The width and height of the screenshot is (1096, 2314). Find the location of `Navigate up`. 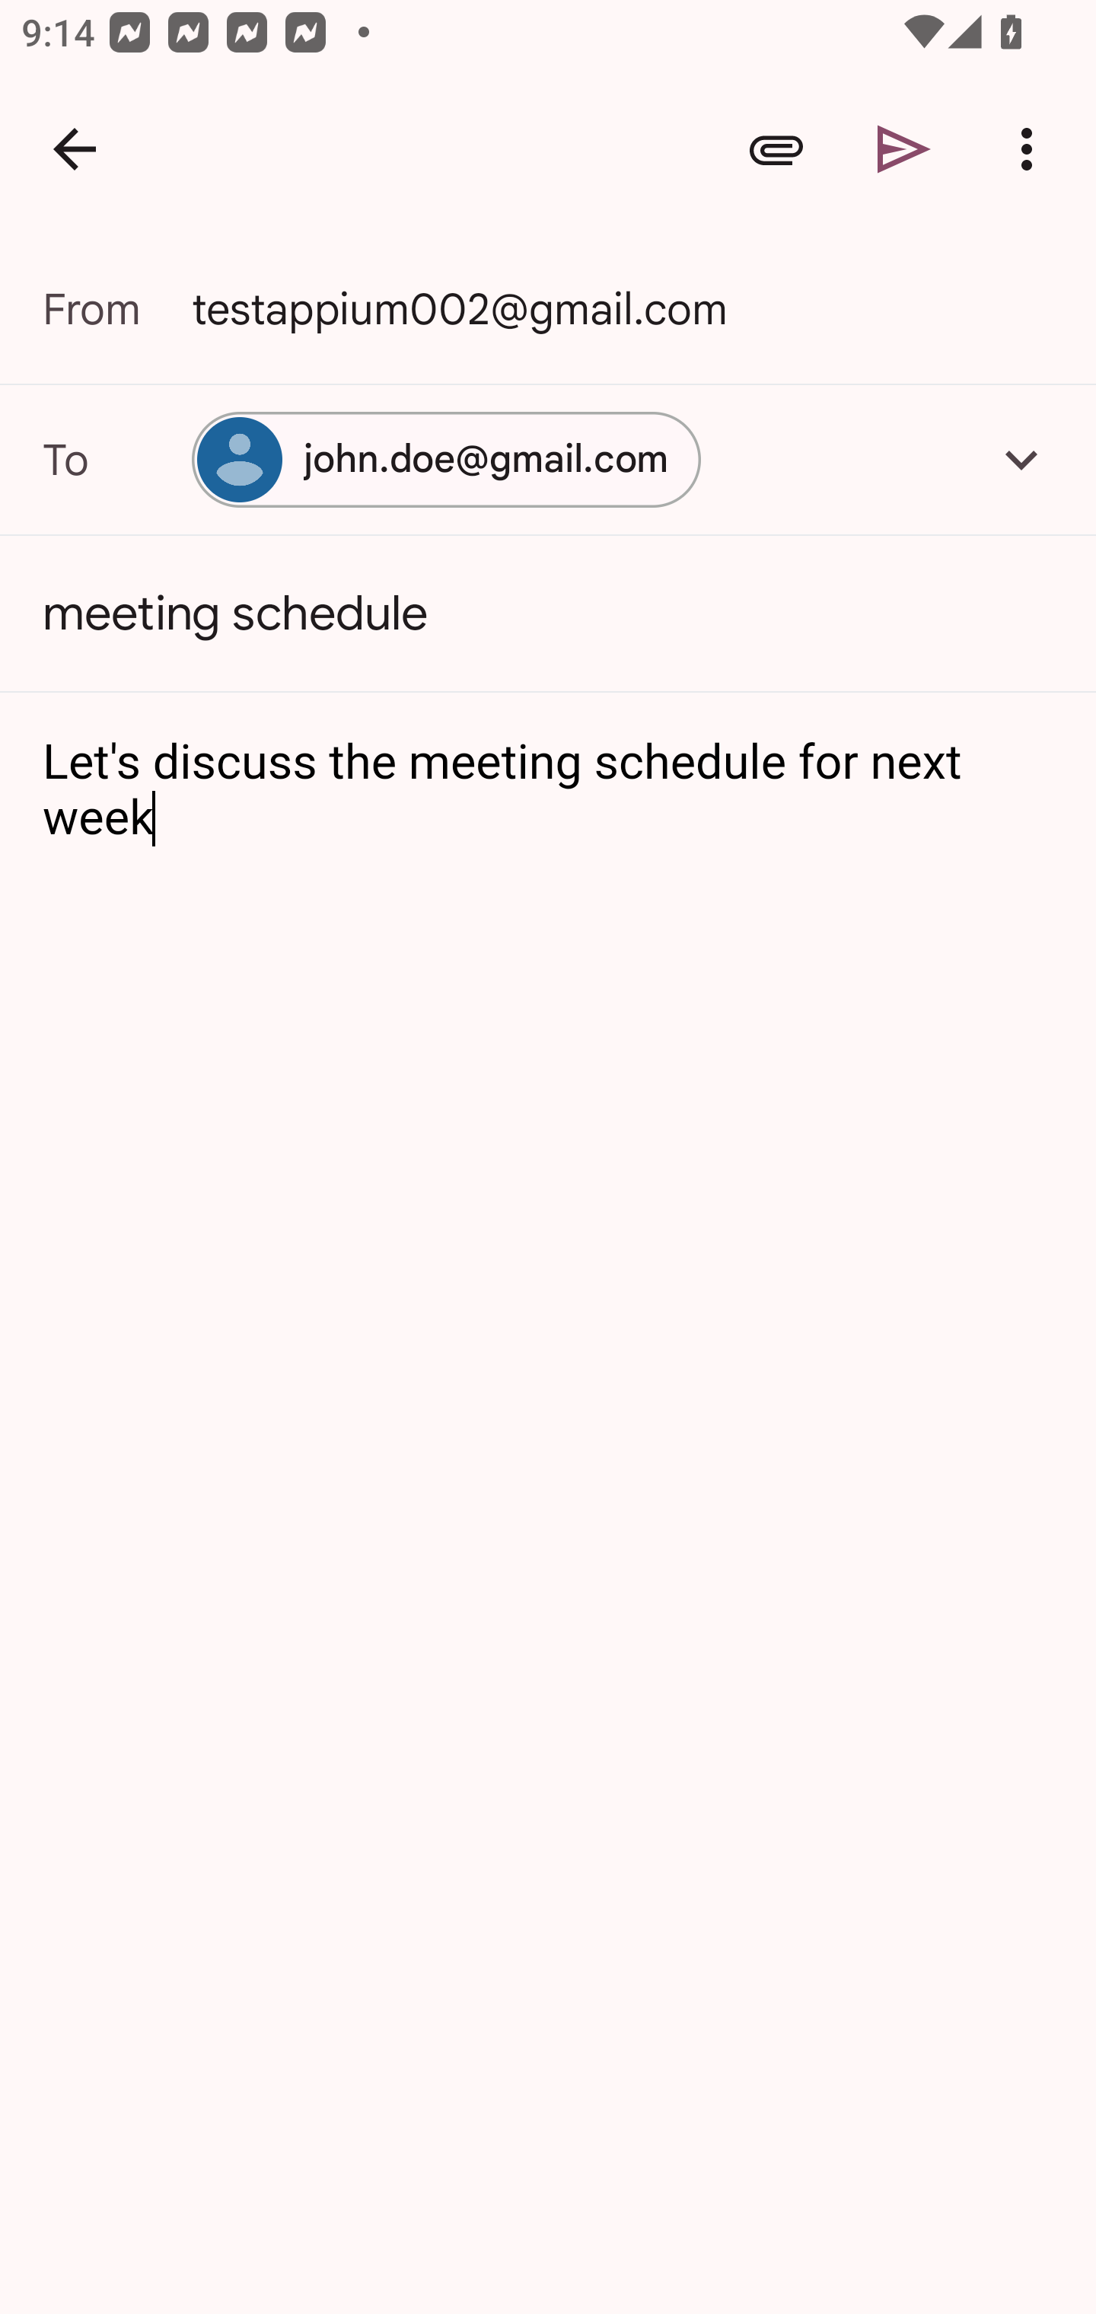

Navigate up is located at coordinates (75, 149).